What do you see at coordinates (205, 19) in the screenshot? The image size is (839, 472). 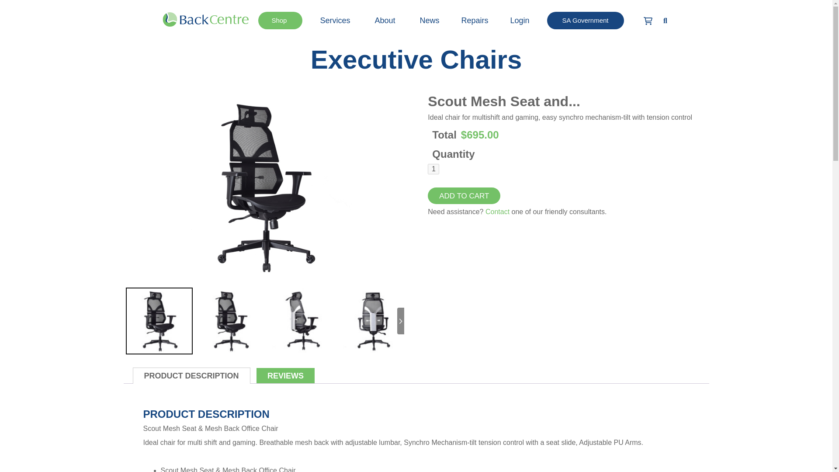 I see `Back Centre` at bounding box center [205, 19].